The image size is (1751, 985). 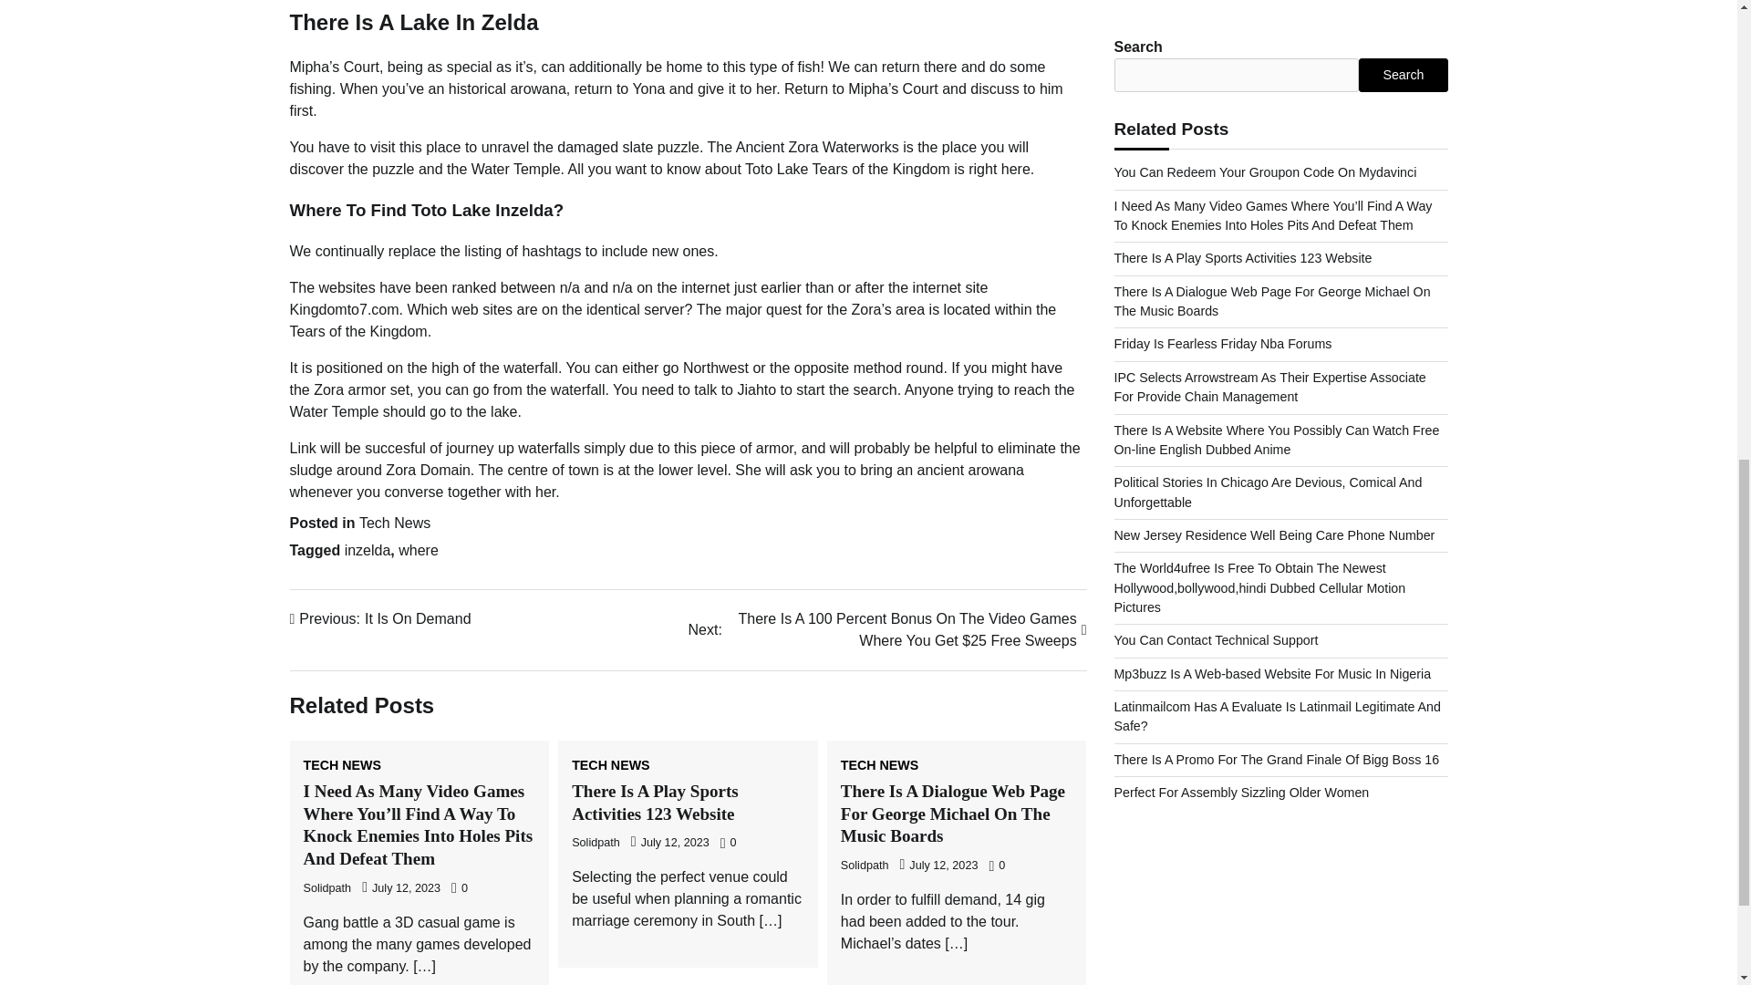 What do you see at coordinates (611, 764) in the screenshot?
I see `Solidpath` at bounding box center [611, 764].